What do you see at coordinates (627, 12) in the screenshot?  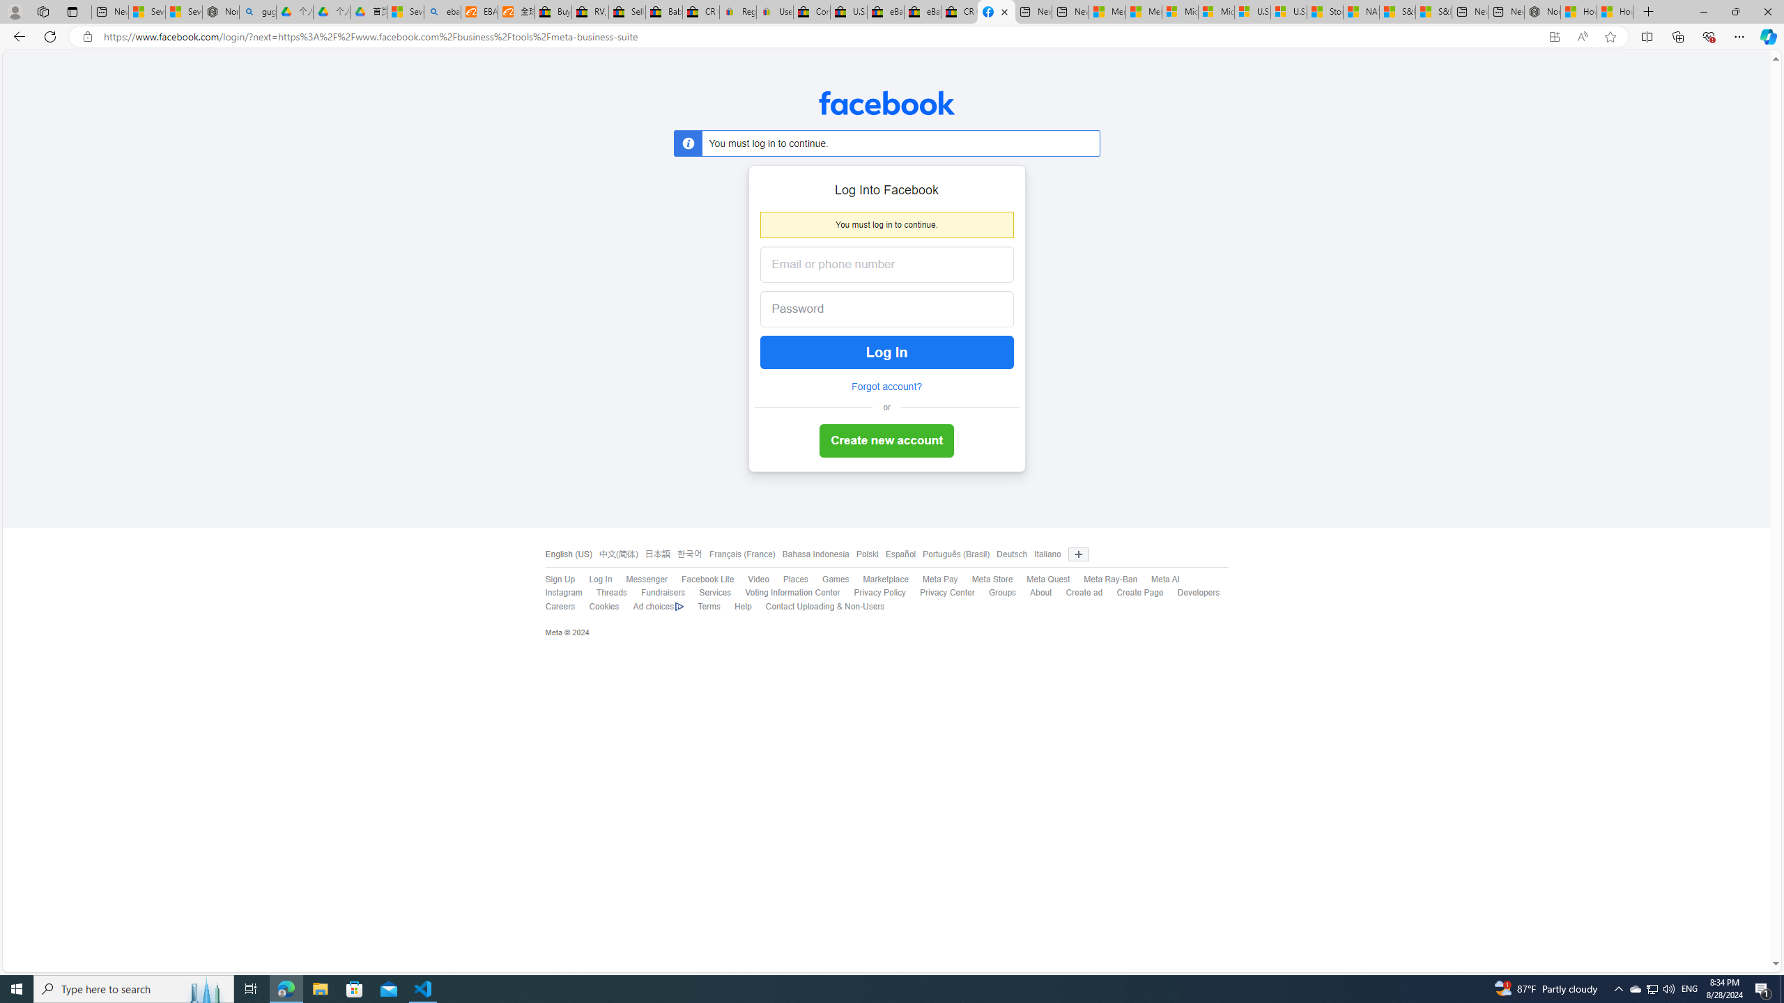 I see `Sell worldwide with eBay` at bounding box center [627, 12].